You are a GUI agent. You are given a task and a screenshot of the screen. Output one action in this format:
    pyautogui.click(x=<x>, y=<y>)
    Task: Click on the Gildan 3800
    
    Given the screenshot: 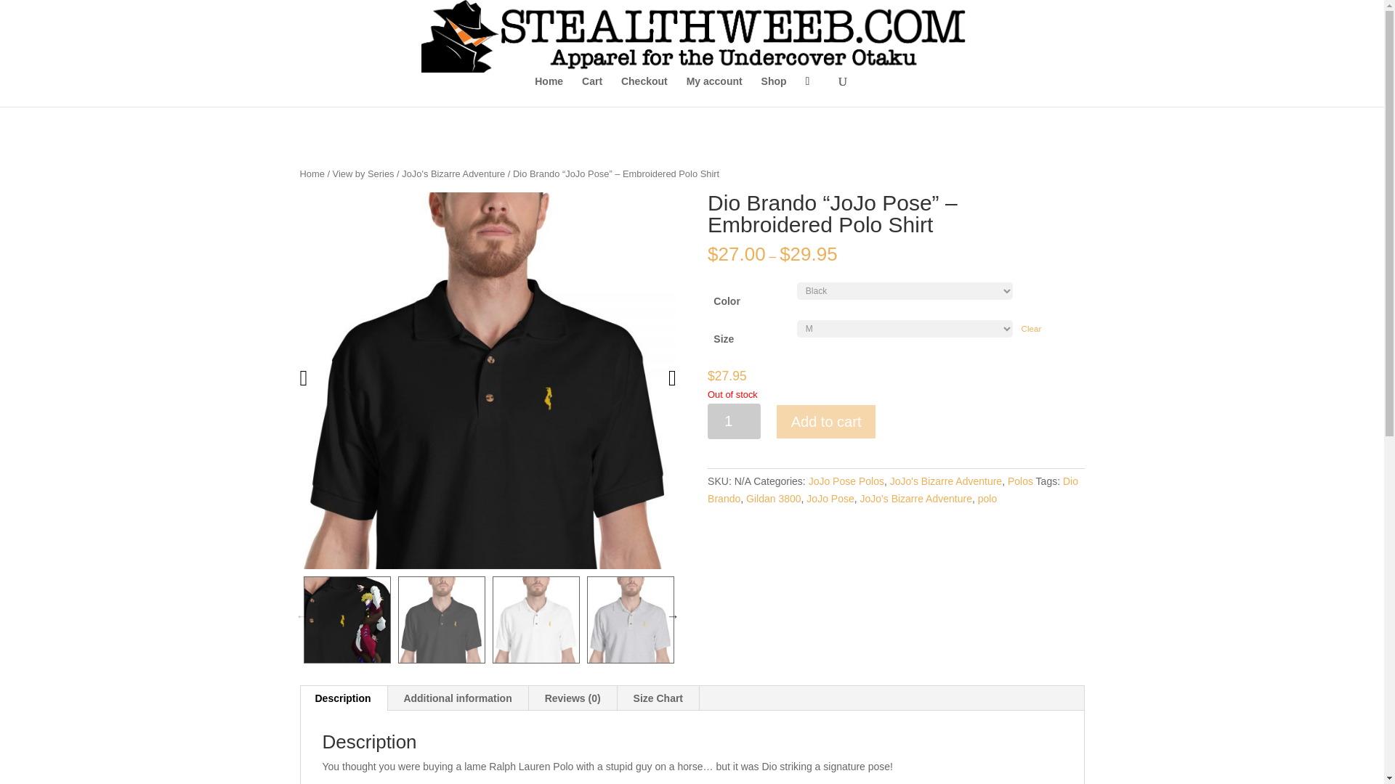 What is the action you would take?
    pyautogui.click(x=773, y=499)
    